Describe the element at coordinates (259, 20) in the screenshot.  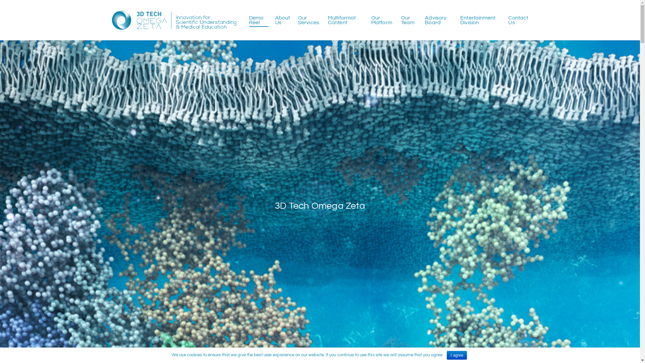
I see `Demo Reel` at that location.